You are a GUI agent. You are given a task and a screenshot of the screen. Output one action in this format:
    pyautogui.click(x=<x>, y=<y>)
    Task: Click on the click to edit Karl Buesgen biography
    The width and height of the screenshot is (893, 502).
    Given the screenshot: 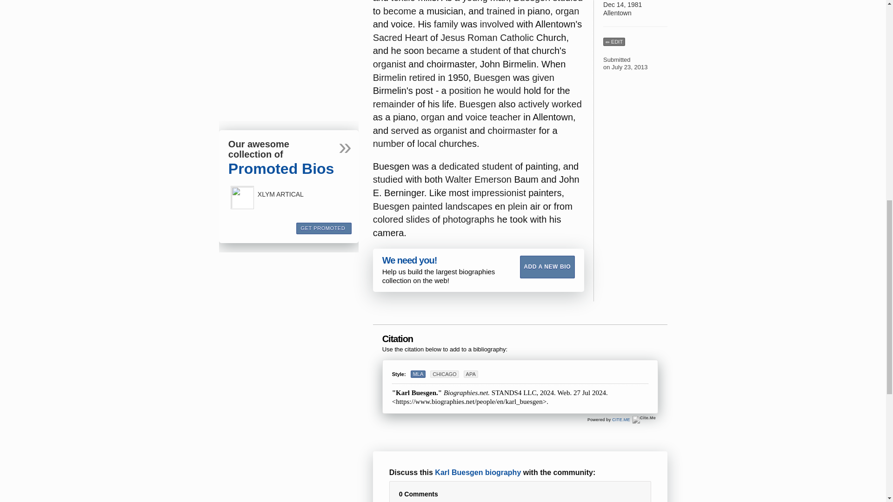 What is the action you would take?
    pyautogui.click(x=614, y=42)
    